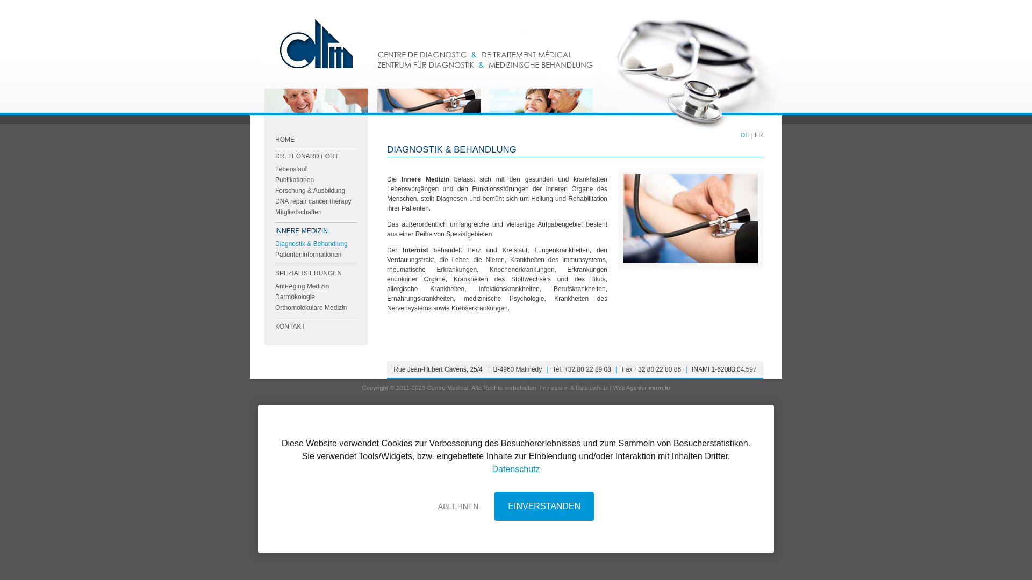  Describe the element at coordinates (309, 255) in the screenshot. I see `Patienteninformationen` at that location.